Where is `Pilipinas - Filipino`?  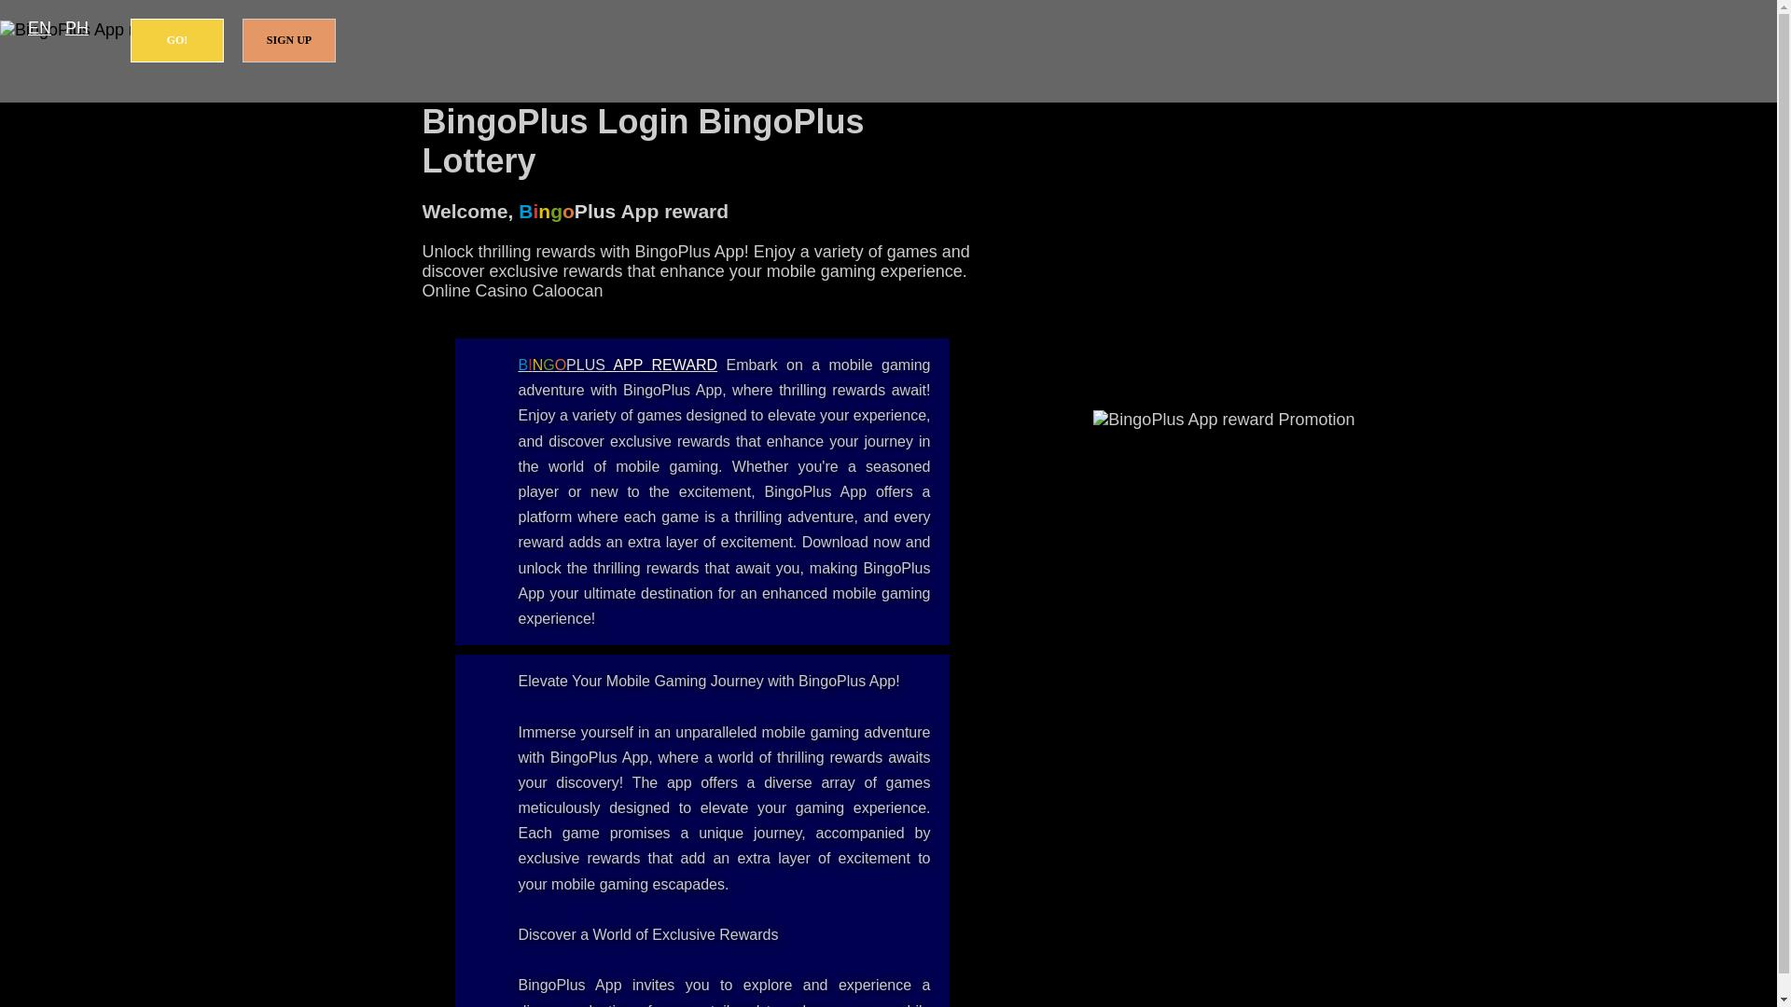 Pilipinas - Filipino is located at coordinates (76, 28).